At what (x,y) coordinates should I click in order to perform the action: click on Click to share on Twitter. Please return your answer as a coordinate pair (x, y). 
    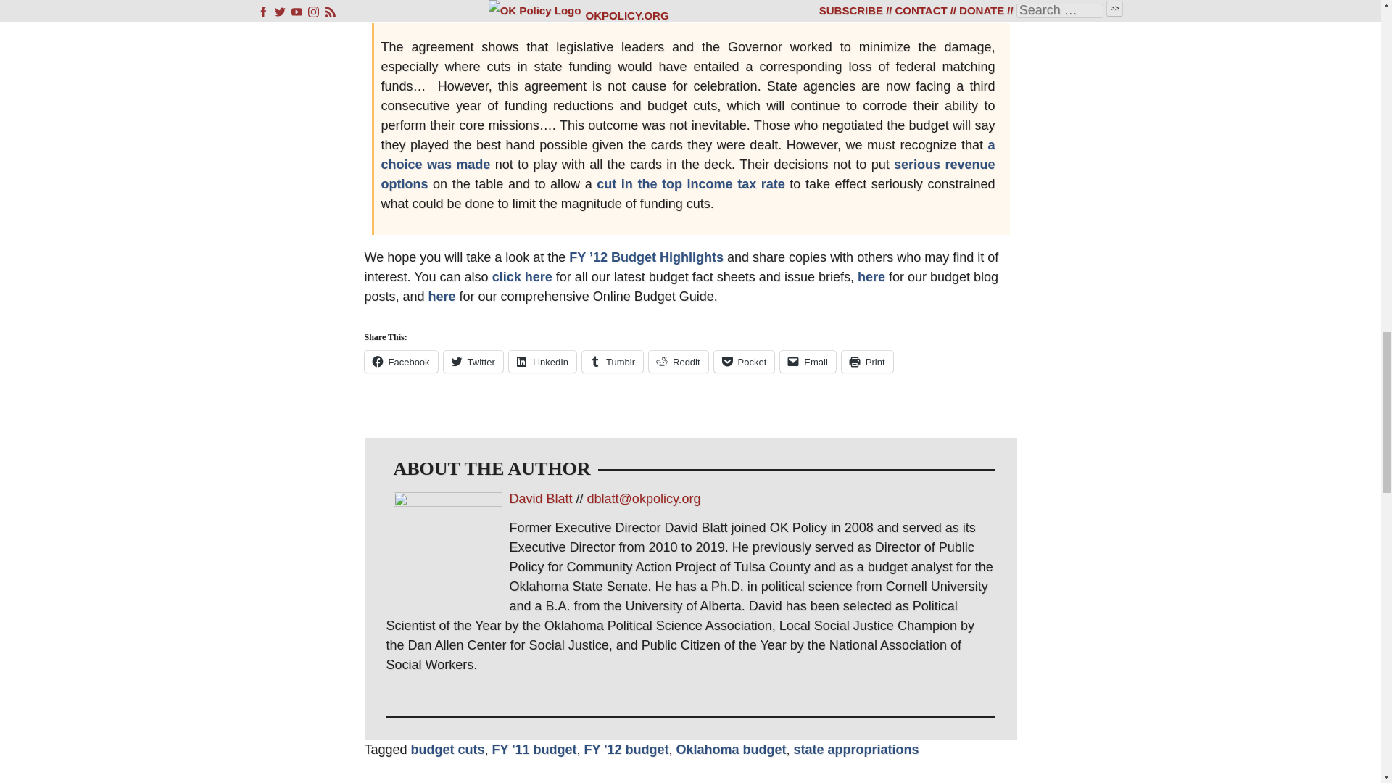
    Looking at the image, I should click on (473, 361).